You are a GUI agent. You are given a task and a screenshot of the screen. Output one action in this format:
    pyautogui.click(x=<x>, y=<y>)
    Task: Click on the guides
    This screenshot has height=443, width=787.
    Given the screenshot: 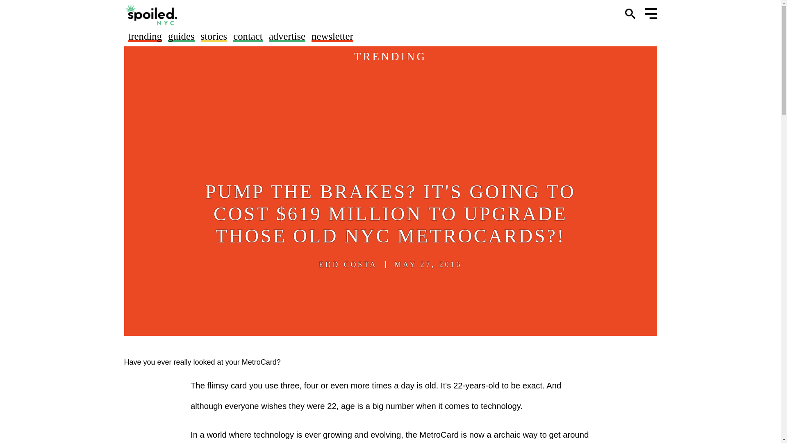 What is the action you would take?
    pyautogui.click(x=181, y=36)
    